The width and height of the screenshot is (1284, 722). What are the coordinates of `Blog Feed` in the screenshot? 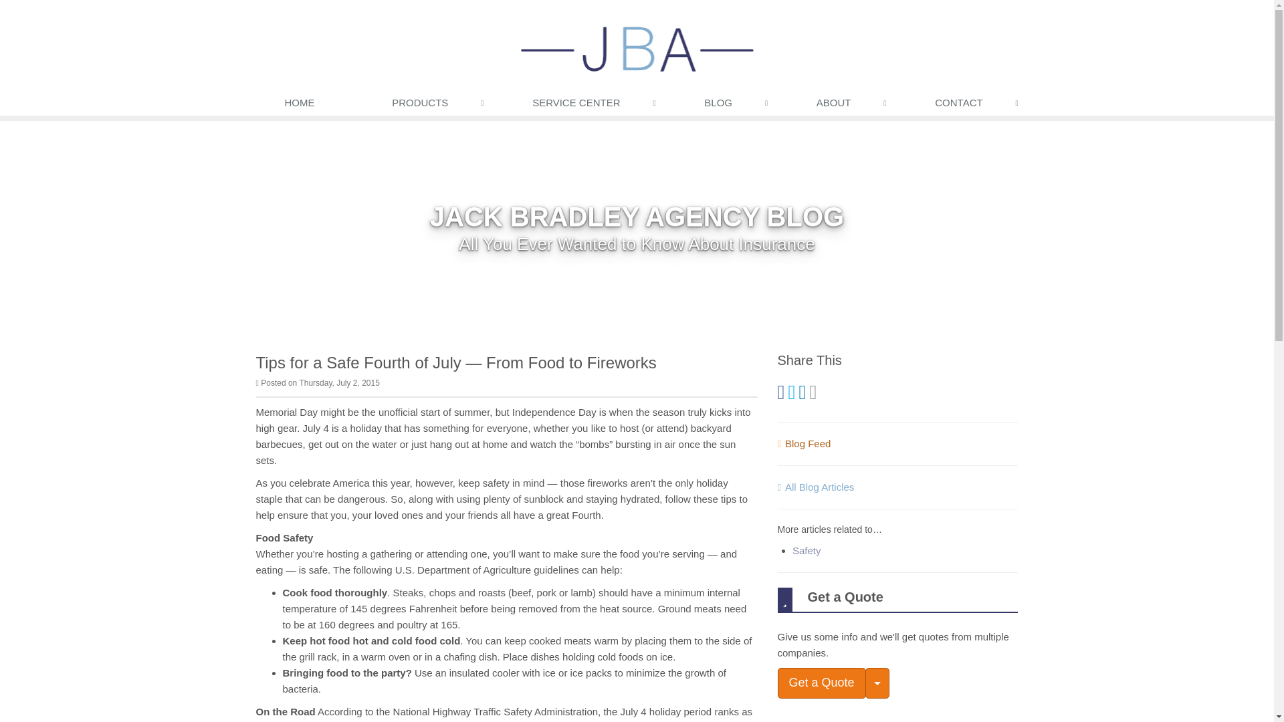 It's located at (804, 443).